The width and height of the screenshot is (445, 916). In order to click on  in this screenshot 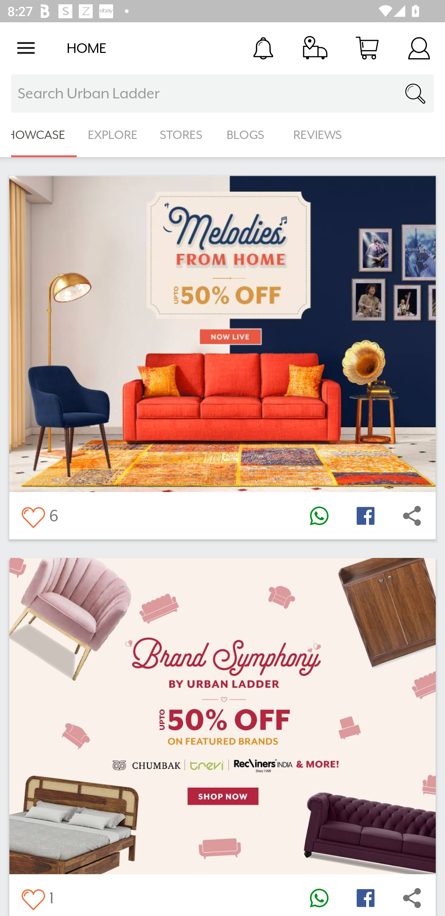, I will do `click(33, 897)`.